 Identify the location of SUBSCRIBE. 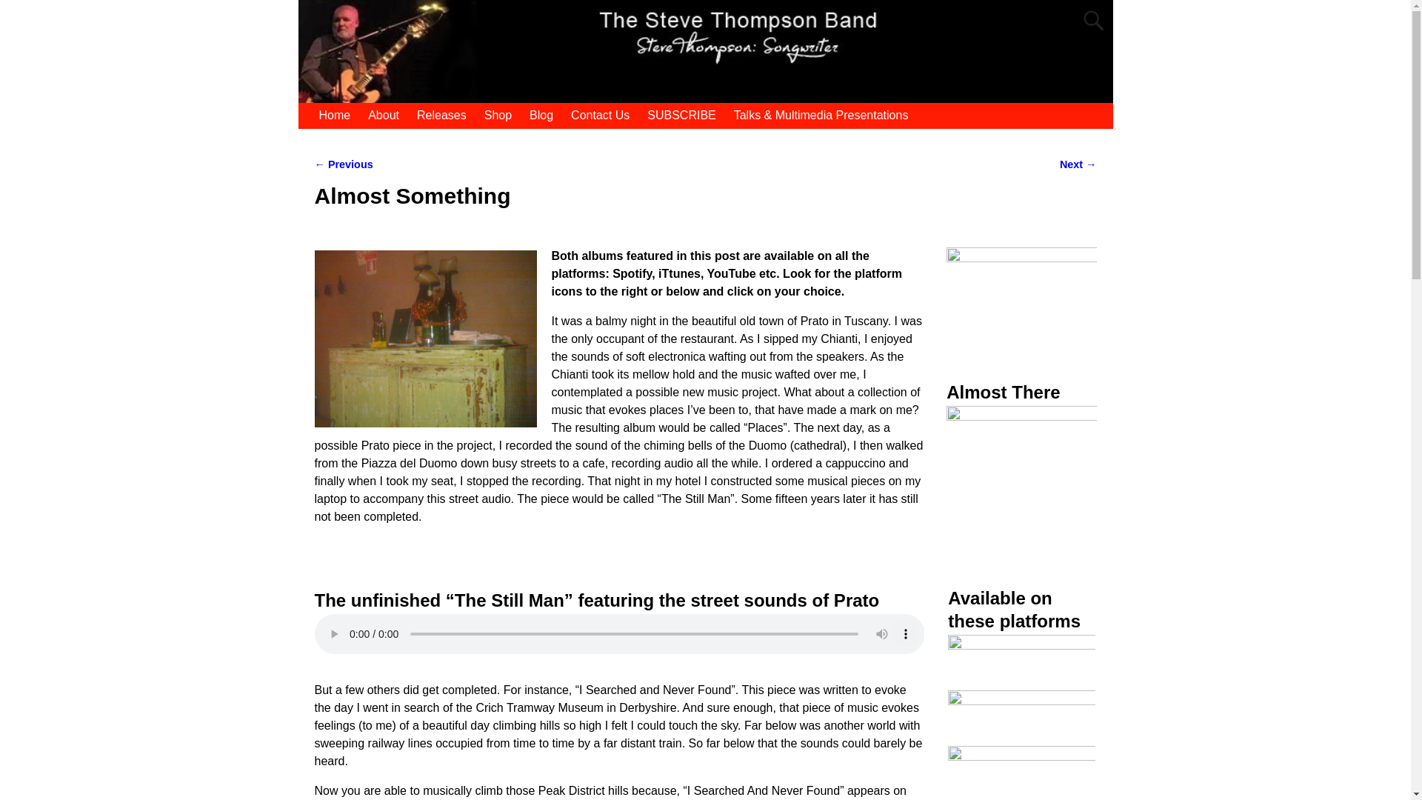
(681, 116).